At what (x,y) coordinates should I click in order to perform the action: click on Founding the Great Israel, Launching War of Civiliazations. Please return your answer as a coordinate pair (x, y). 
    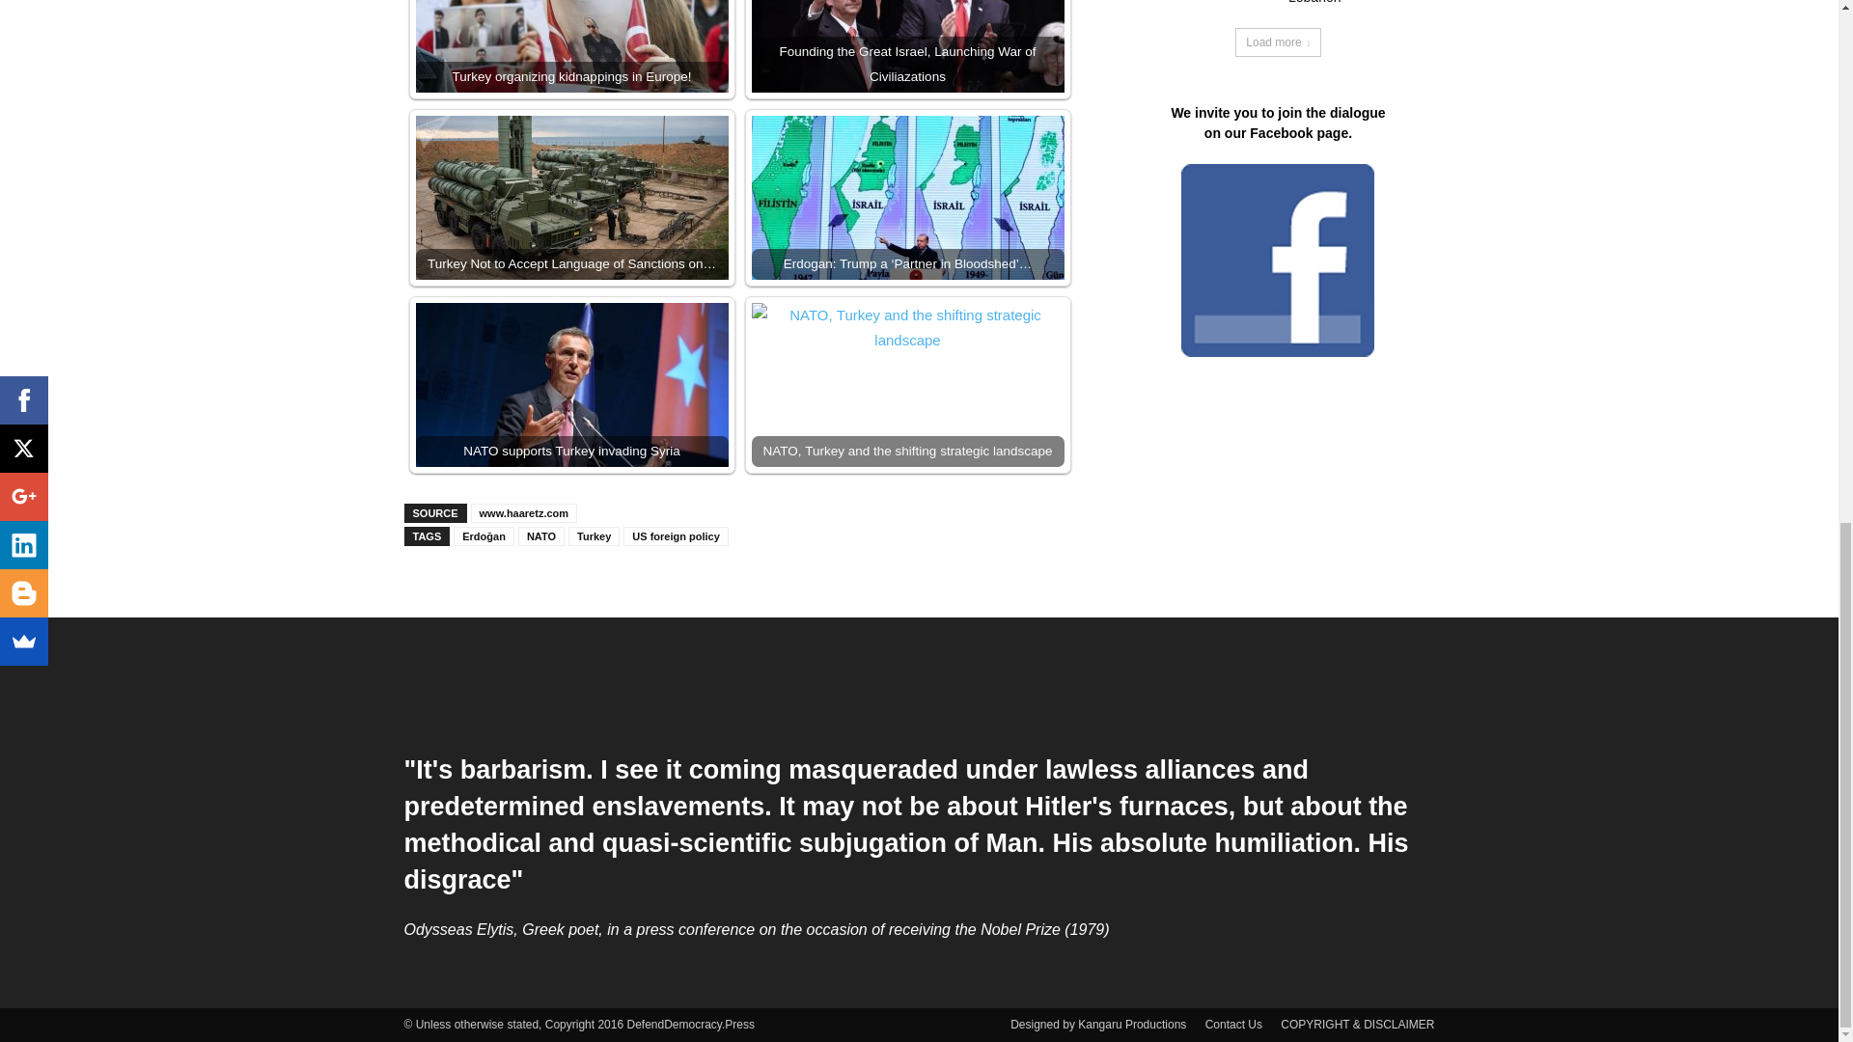
    Looking at the image, I should click on (907, 46).